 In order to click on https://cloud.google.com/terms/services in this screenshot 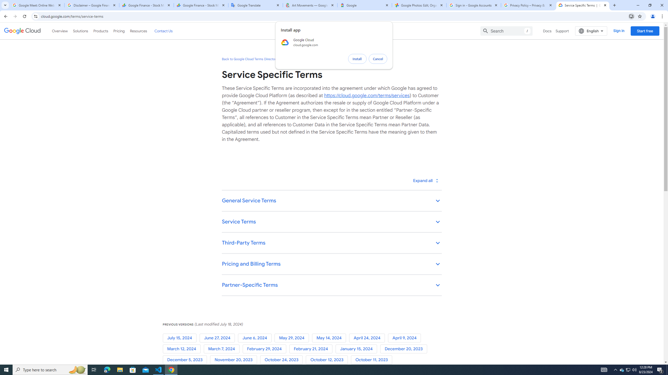, I will do `click(367, 95)`.